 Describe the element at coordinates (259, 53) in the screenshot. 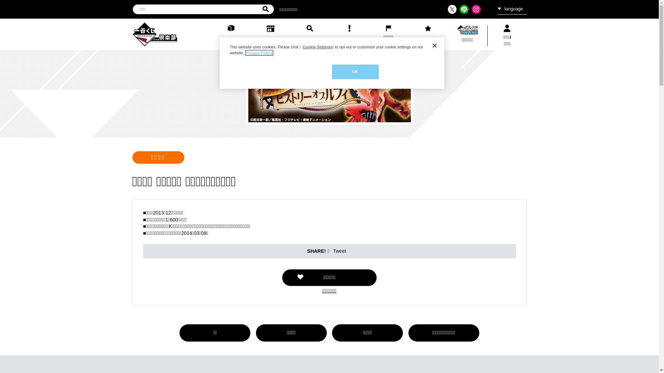

I see `Privacy Policy` at that location.